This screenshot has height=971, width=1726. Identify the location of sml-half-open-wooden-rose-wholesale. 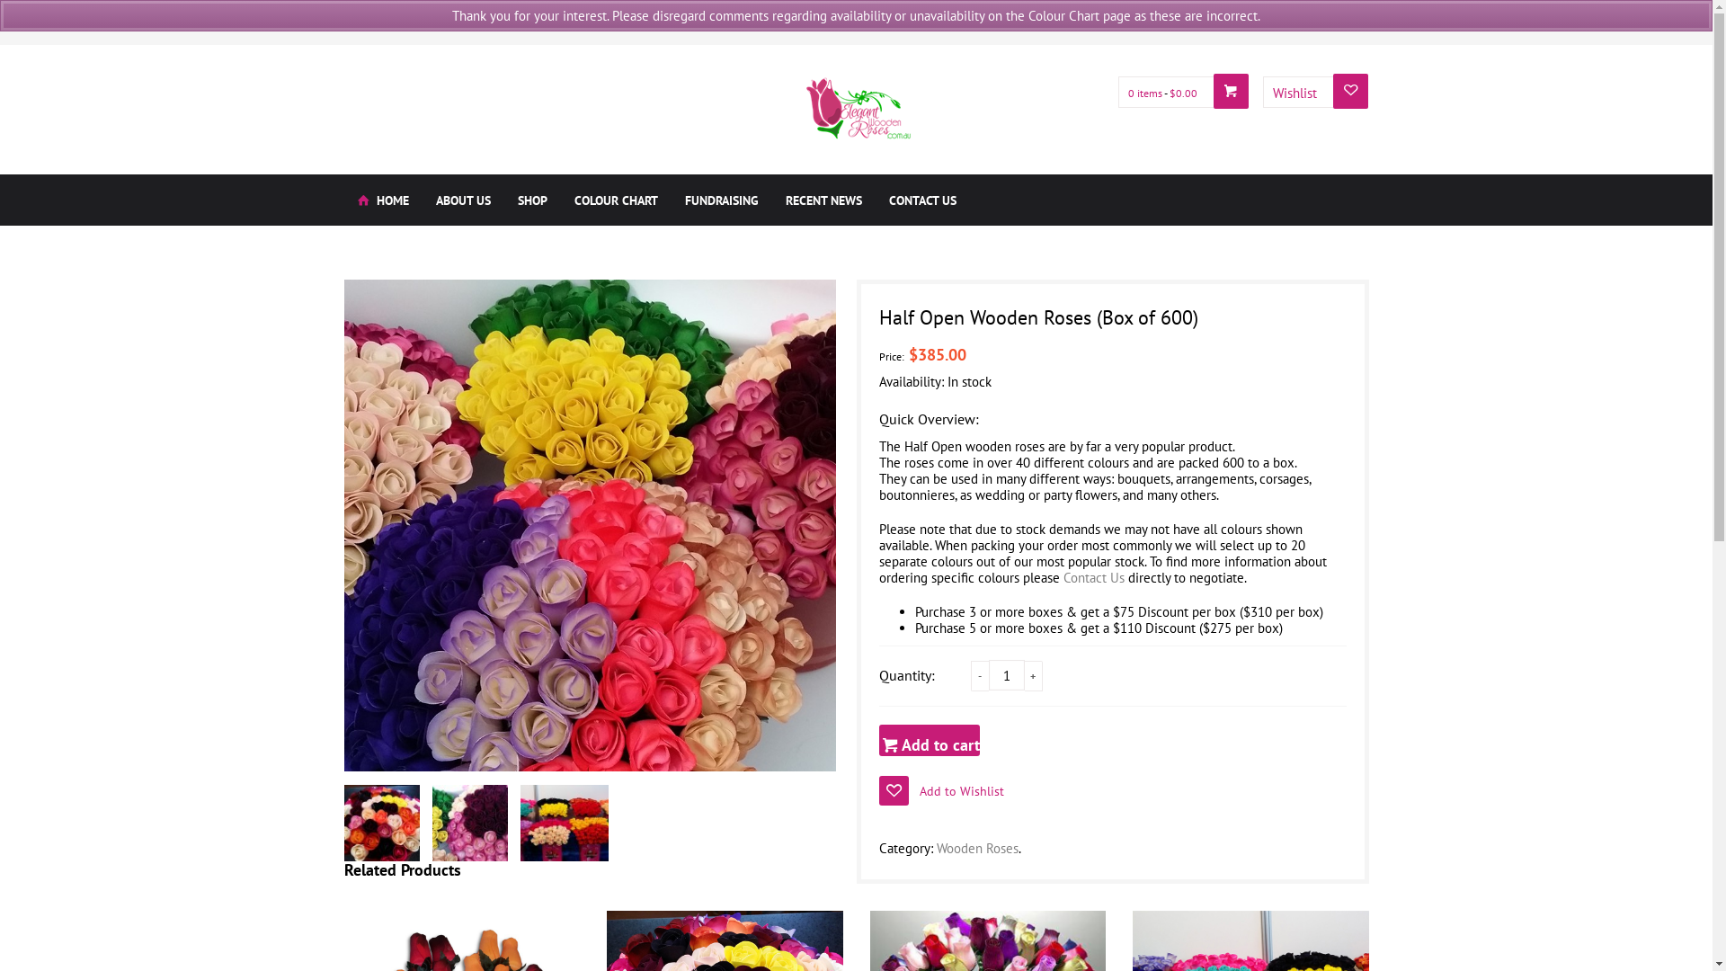
(564, 824).